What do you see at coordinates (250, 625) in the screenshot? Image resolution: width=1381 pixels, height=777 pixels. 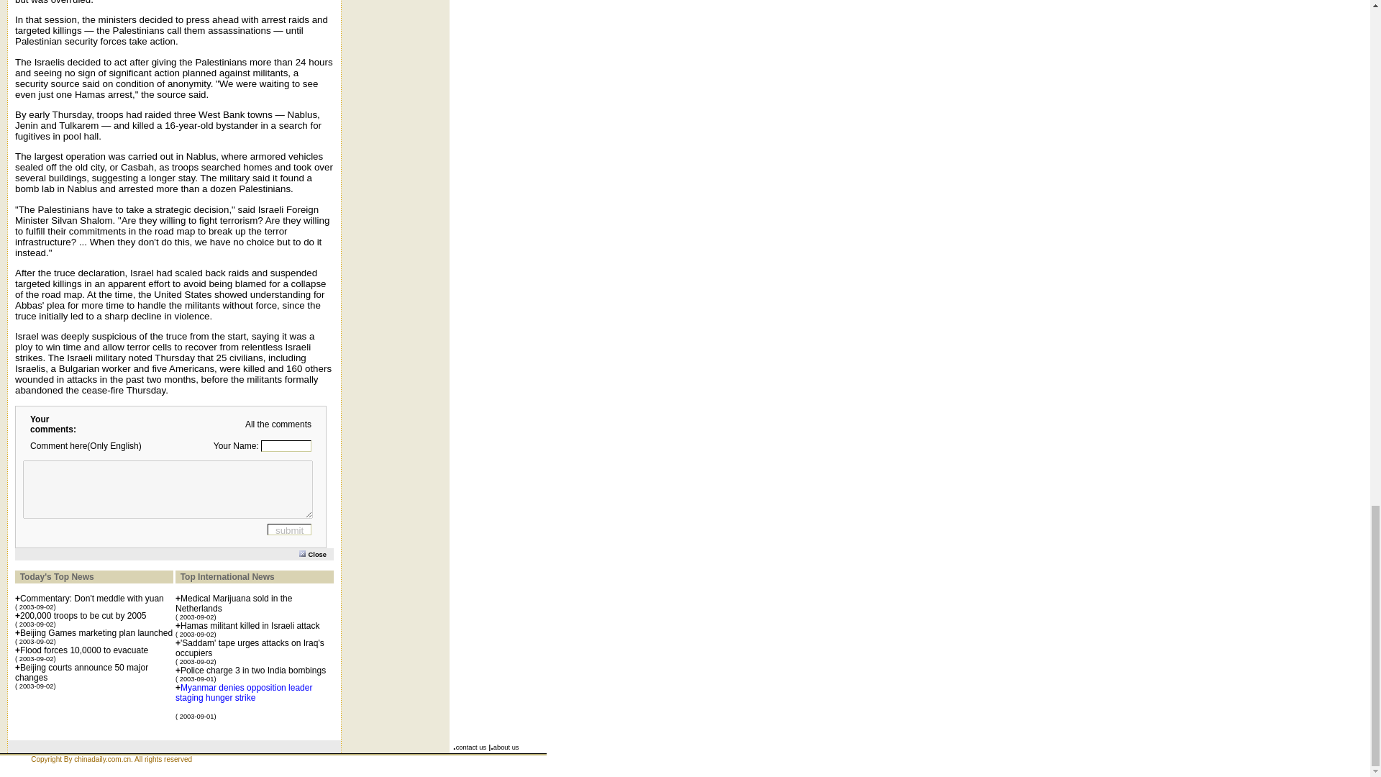 I see `Hamas militant killed in Israeli attack` at bounding box center [250, 625].